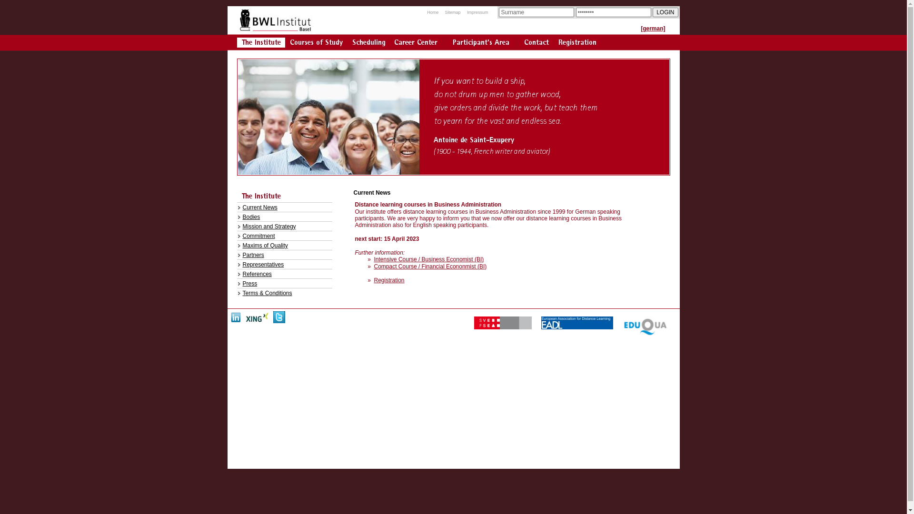  I want to click on Surname, so click(536, 12).